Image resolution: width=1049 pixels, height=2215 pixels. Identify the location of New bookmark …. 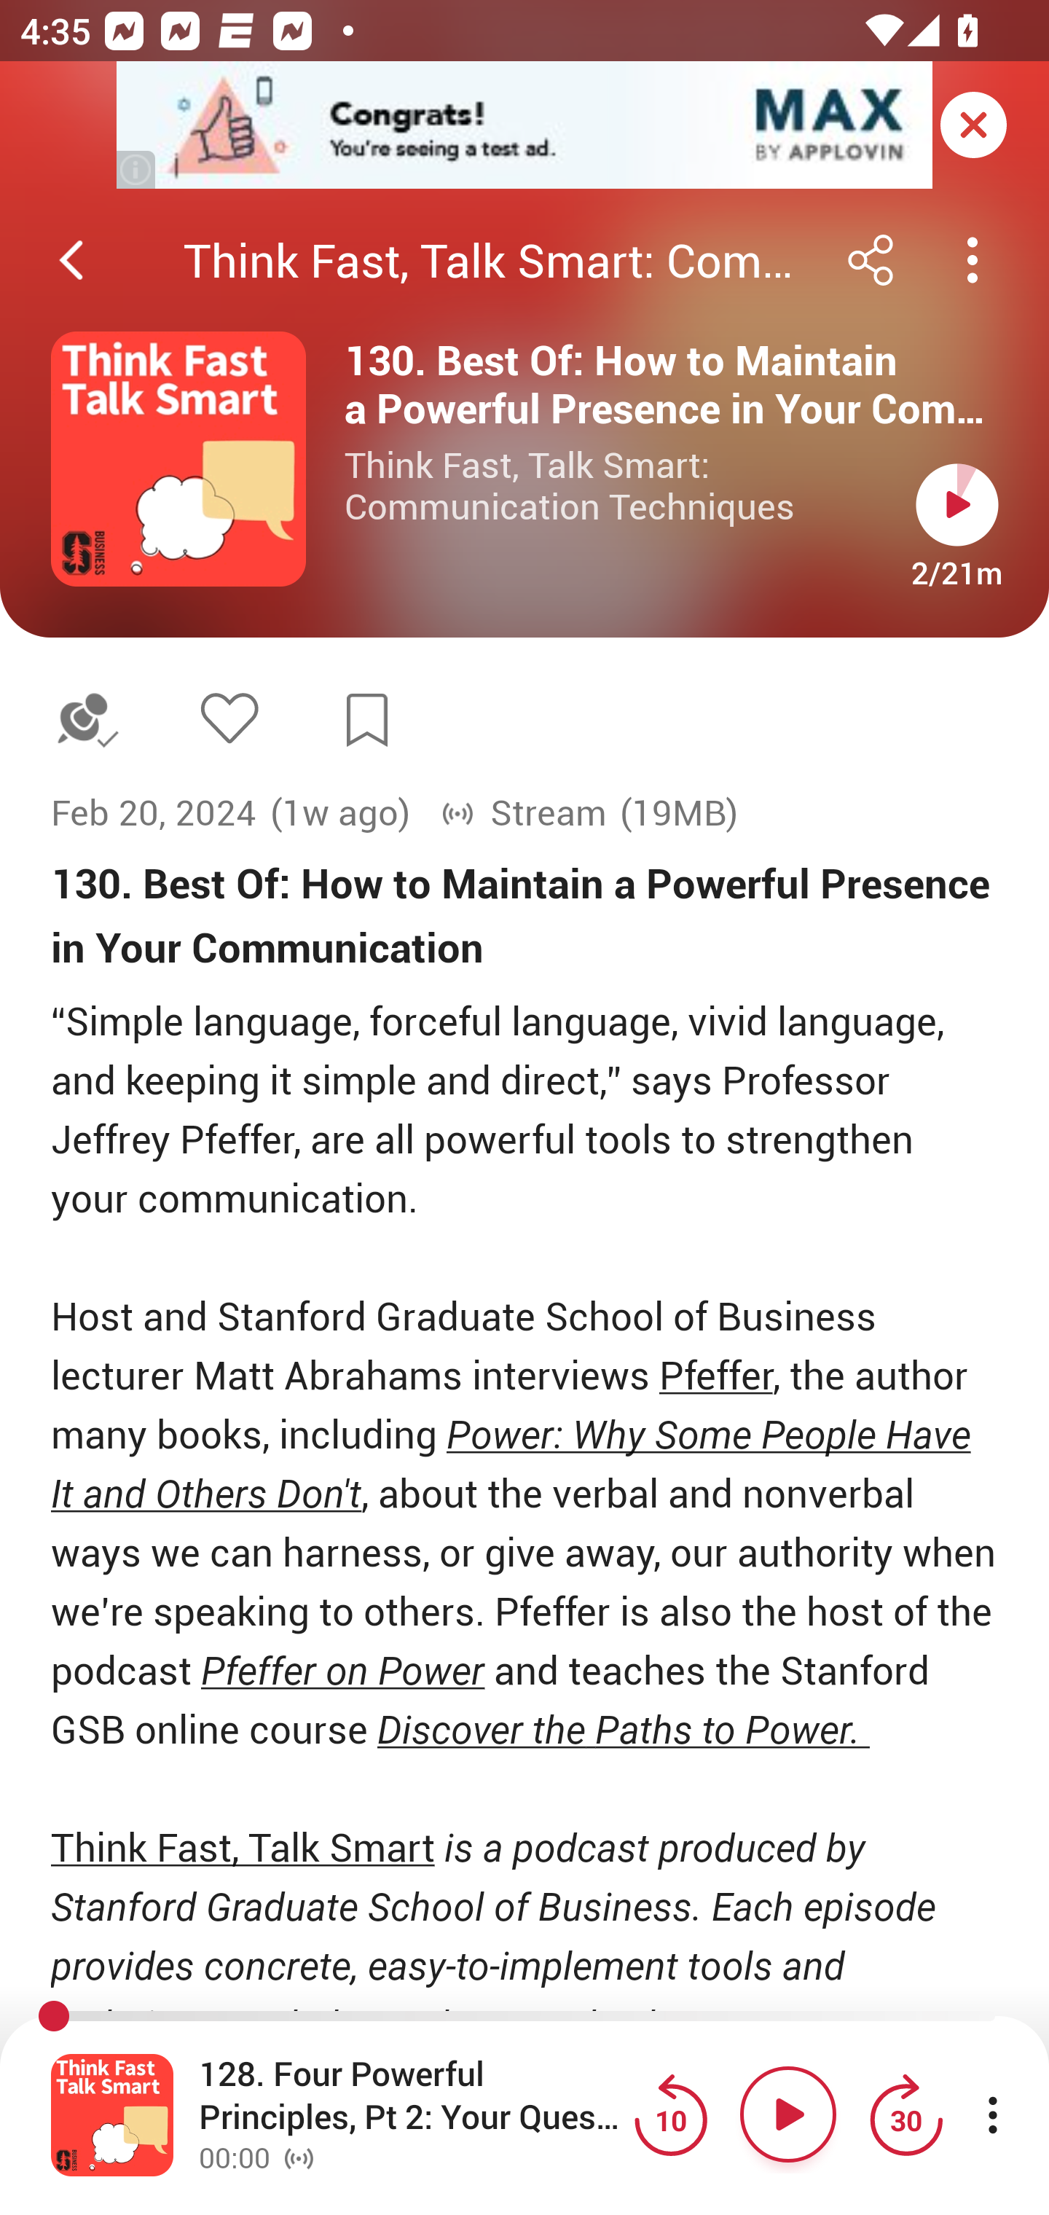
(367, 721).